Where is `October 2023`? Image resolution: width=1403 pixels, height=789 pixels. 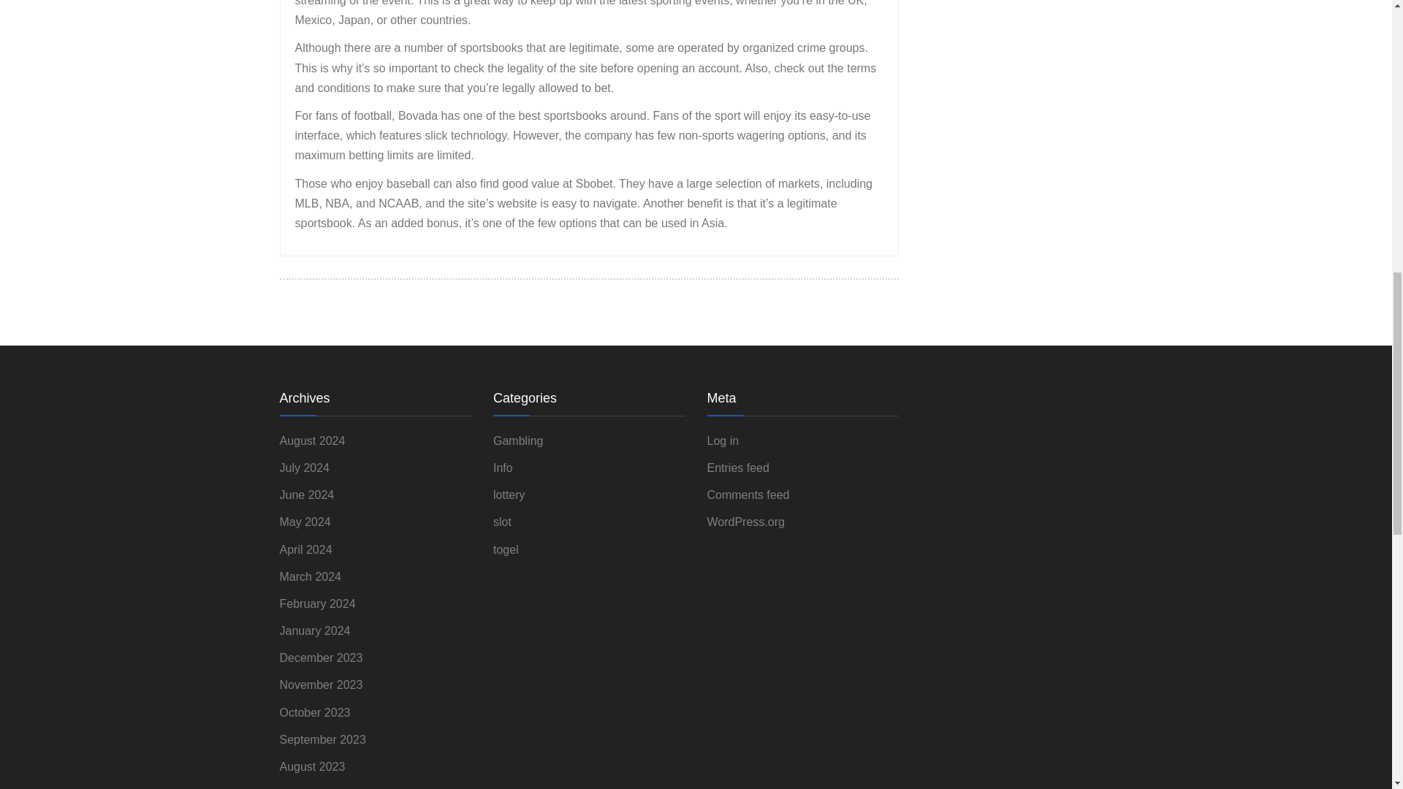
October 2023 is located at coordinates (314, 712).